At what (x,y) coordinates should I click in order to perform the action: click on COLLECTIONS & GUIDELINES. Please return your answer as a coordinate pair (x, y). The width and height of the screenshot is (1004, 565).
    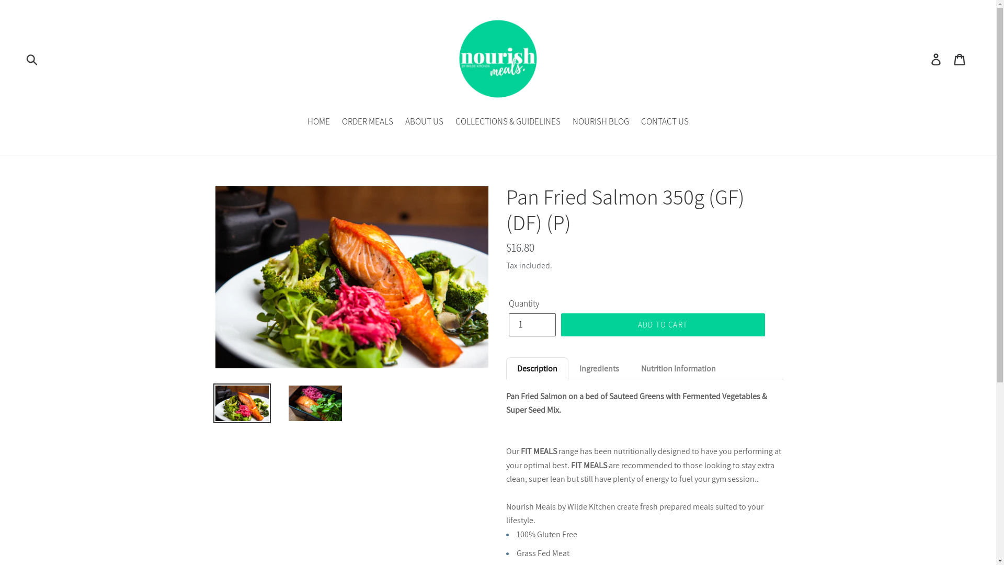
    Looking at the image, I should click on (508, 122).